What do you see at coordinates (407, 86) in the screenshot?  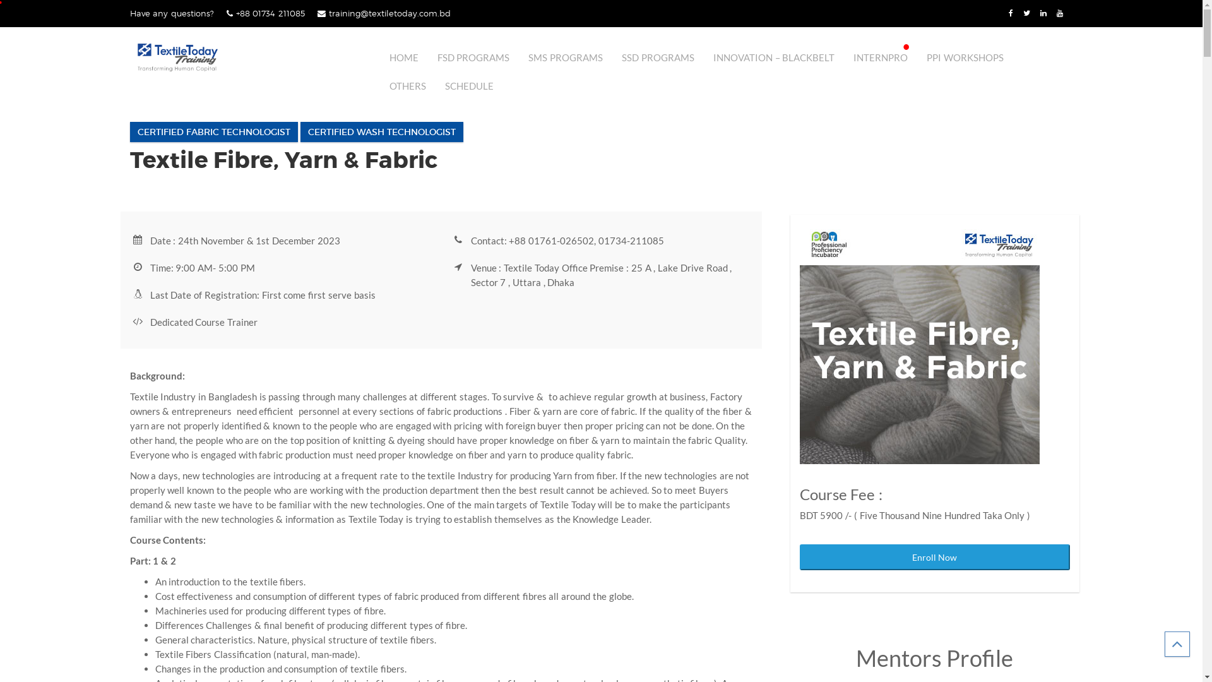 I see `OTHERS` at bounding box center [407, 86].